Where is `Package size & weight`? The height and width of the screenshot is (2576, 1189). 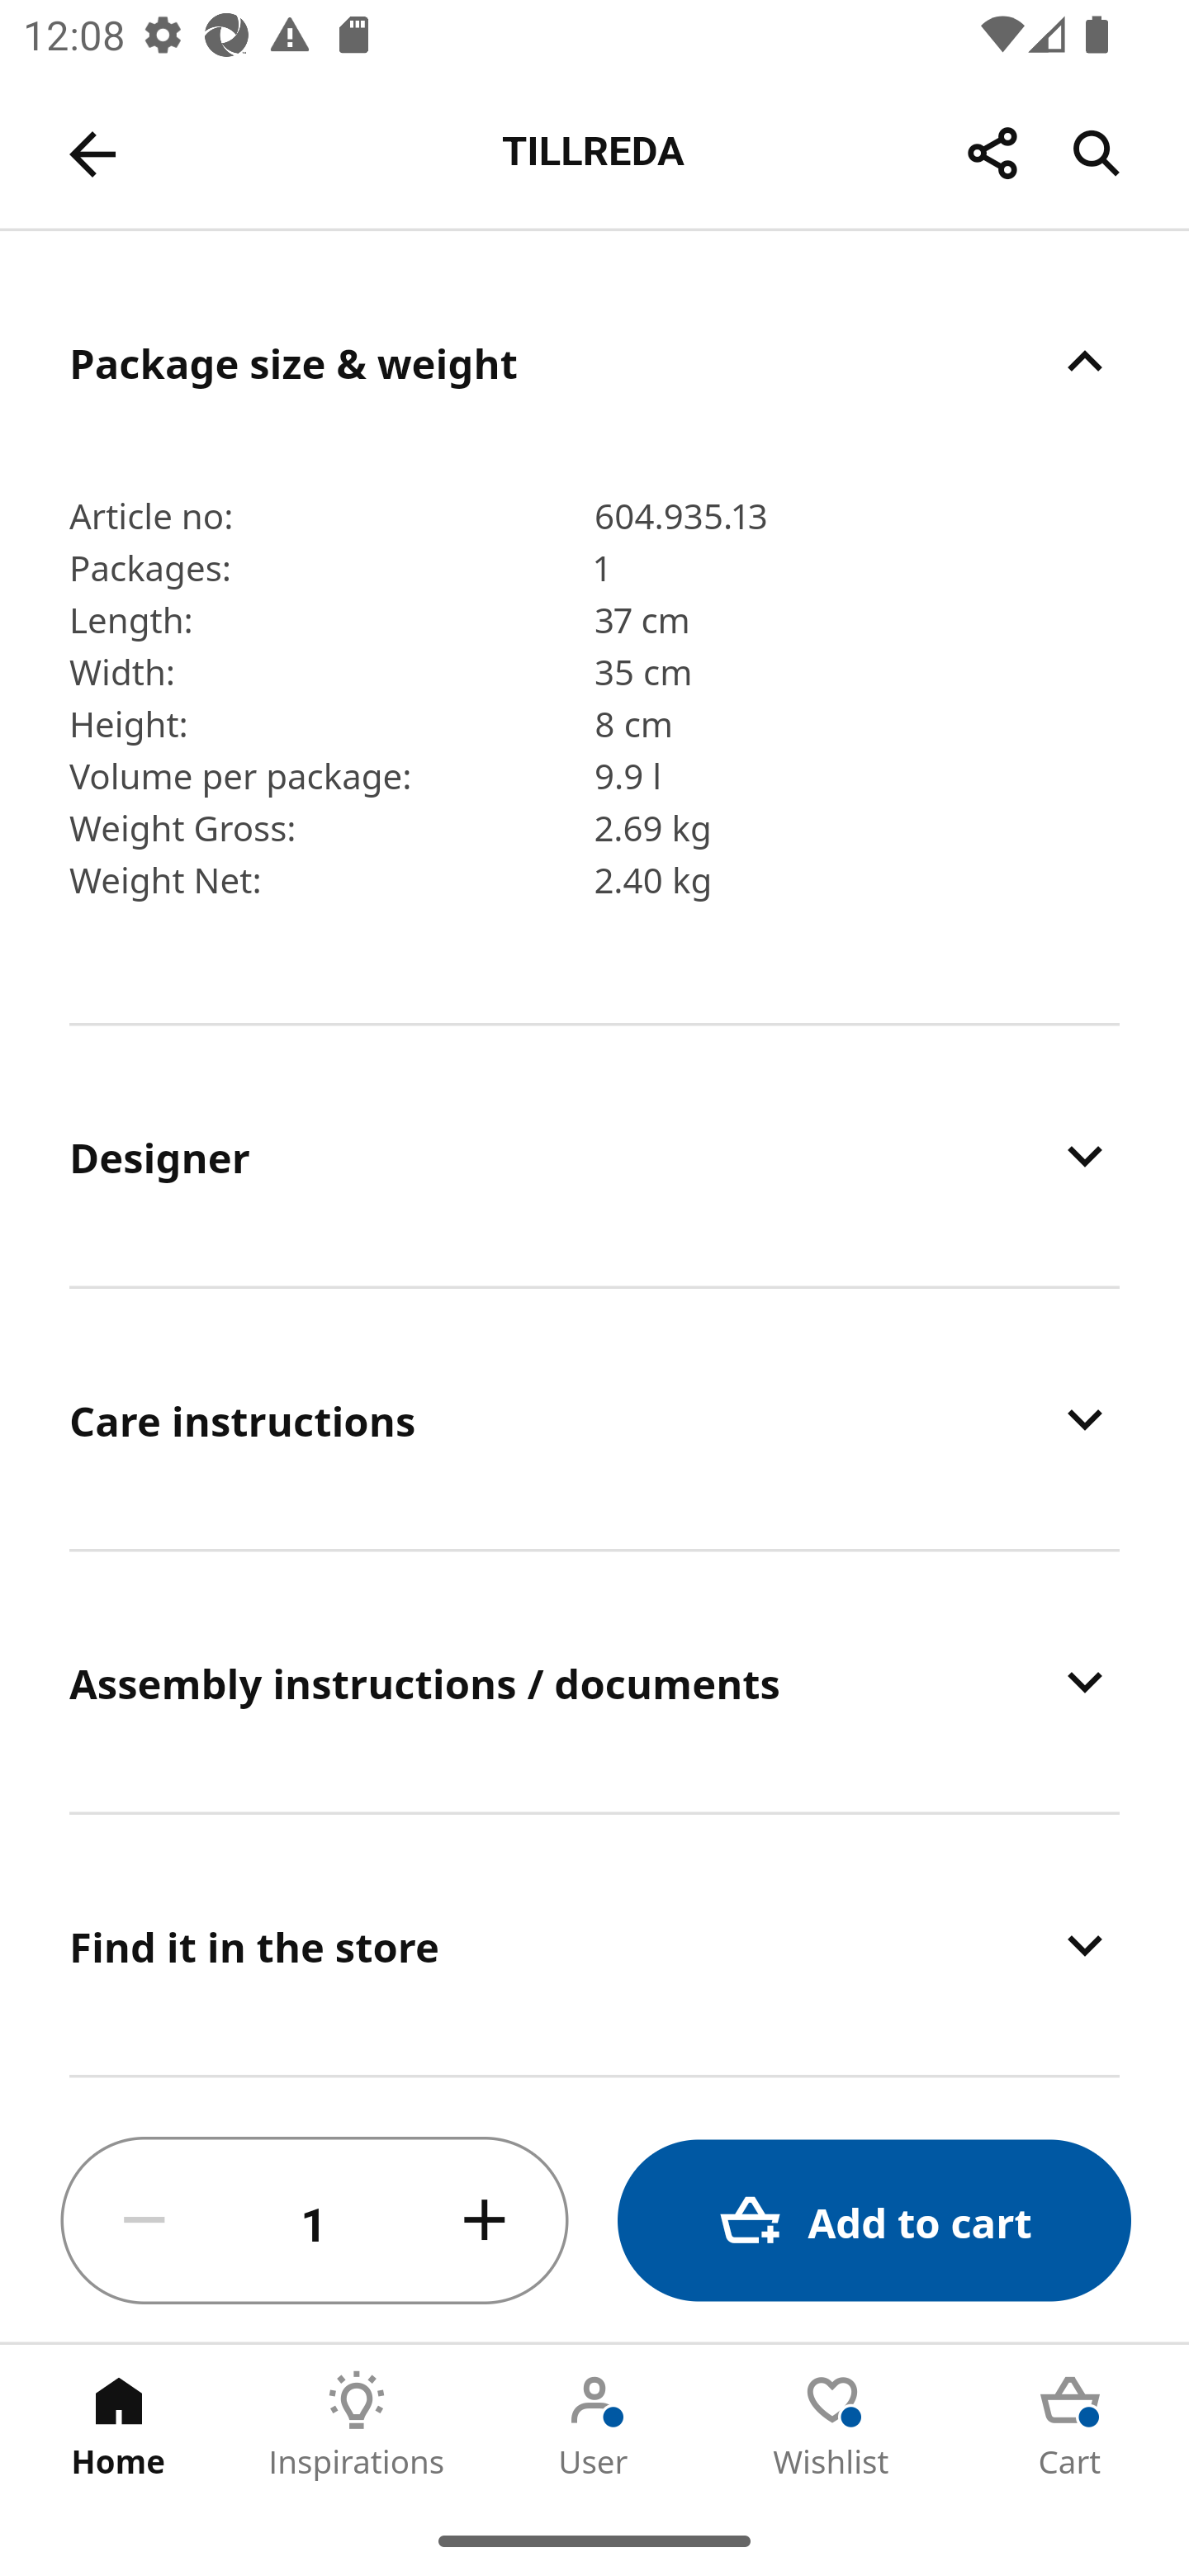 Package size & weight is located at coordinates (594, 362).